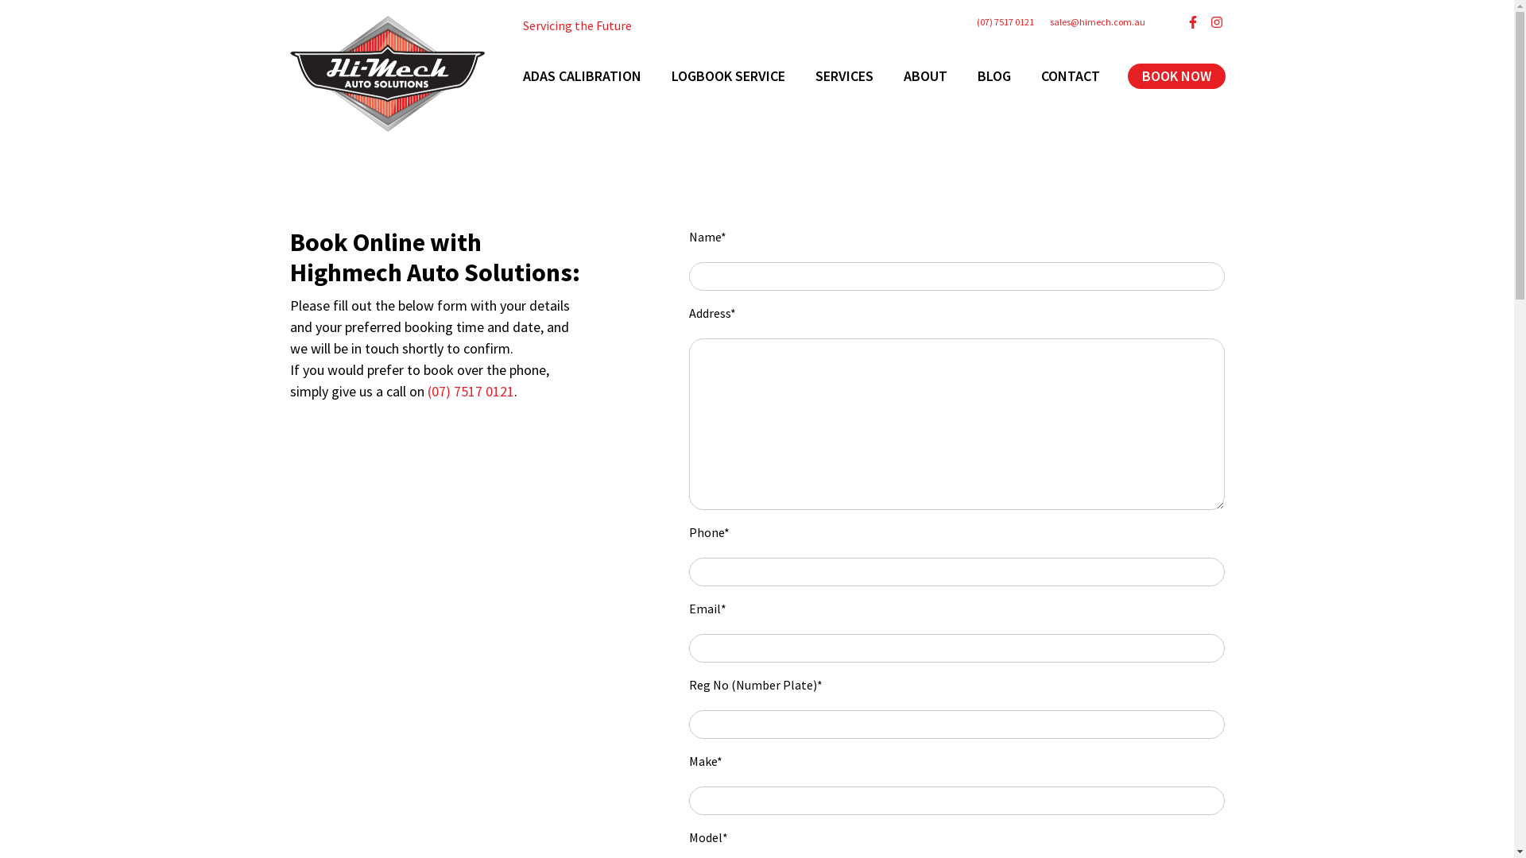 The height and width of the screenshot is (858, 1526). I want to click on ABOUT, so click(925, 76).